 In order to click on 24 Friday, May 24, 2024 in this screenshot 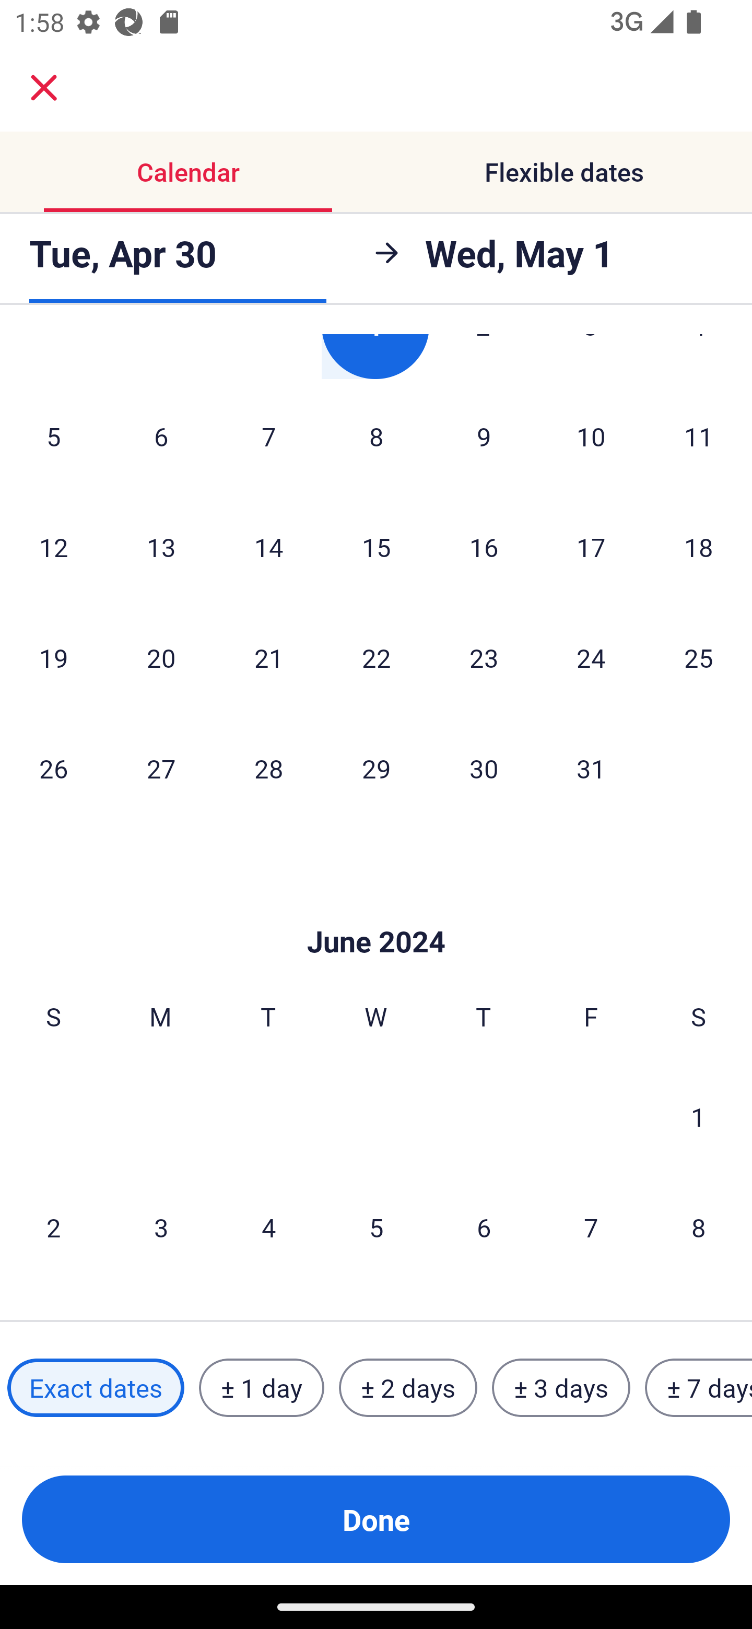, I will do `click(591, 658)`.